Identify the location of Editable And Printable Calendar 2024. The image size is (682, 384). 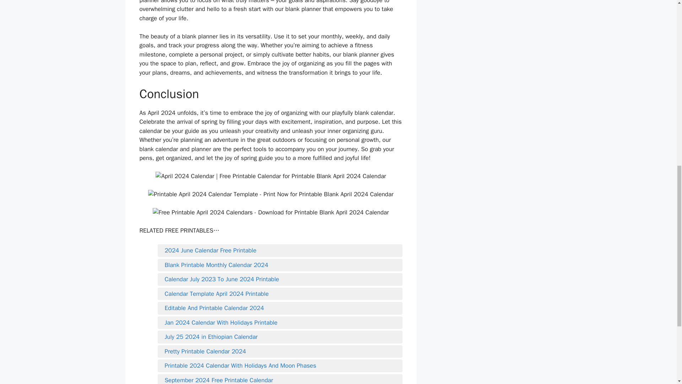
(280, 308).